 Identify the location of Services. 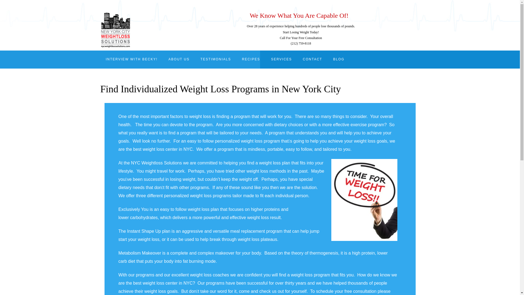
(281, 59).